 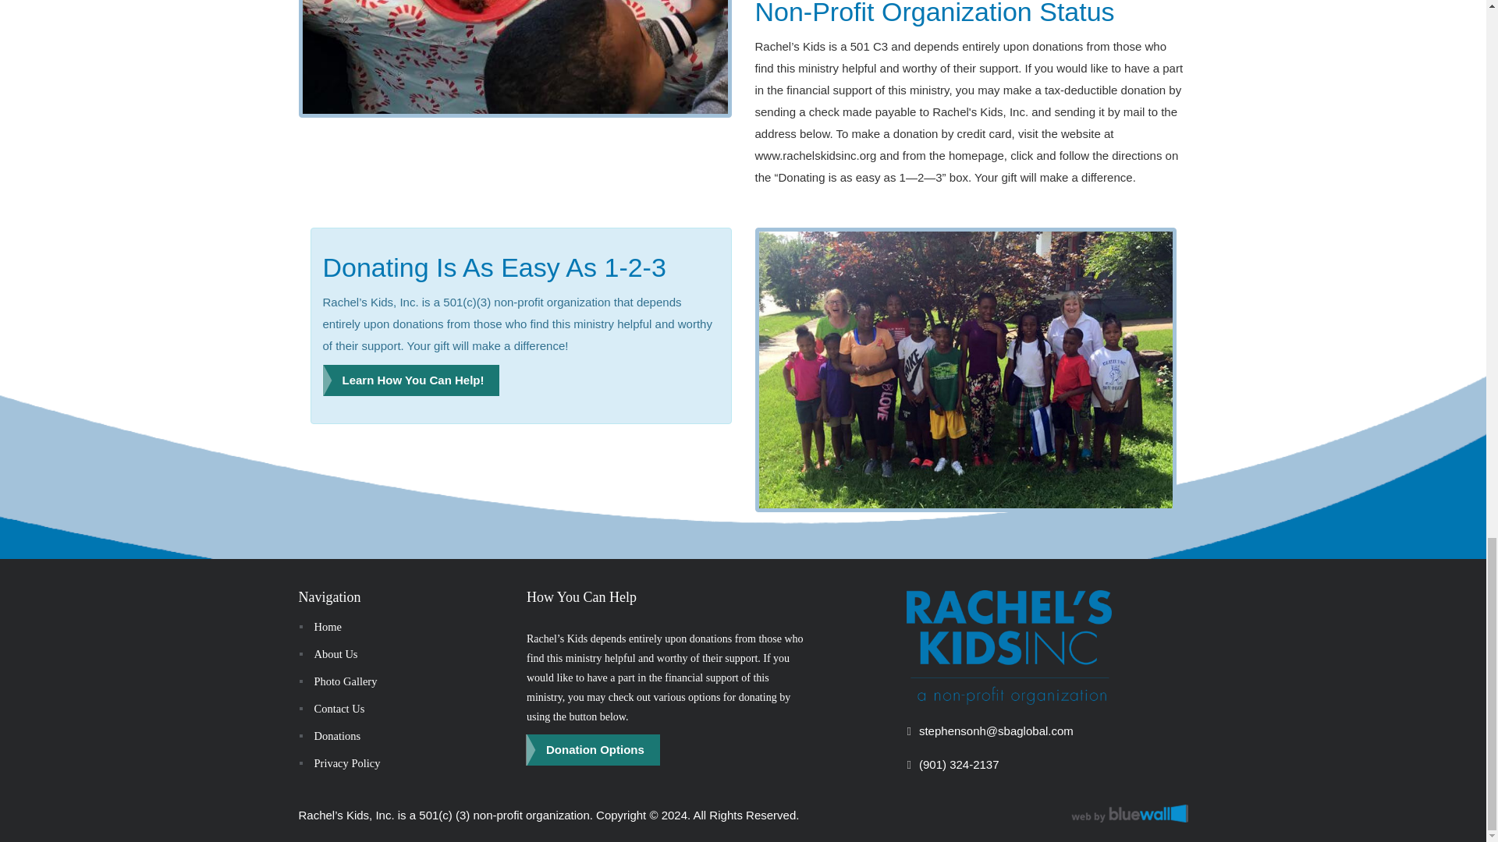 I want to click on Contact Us, so click(x=331, y=708).